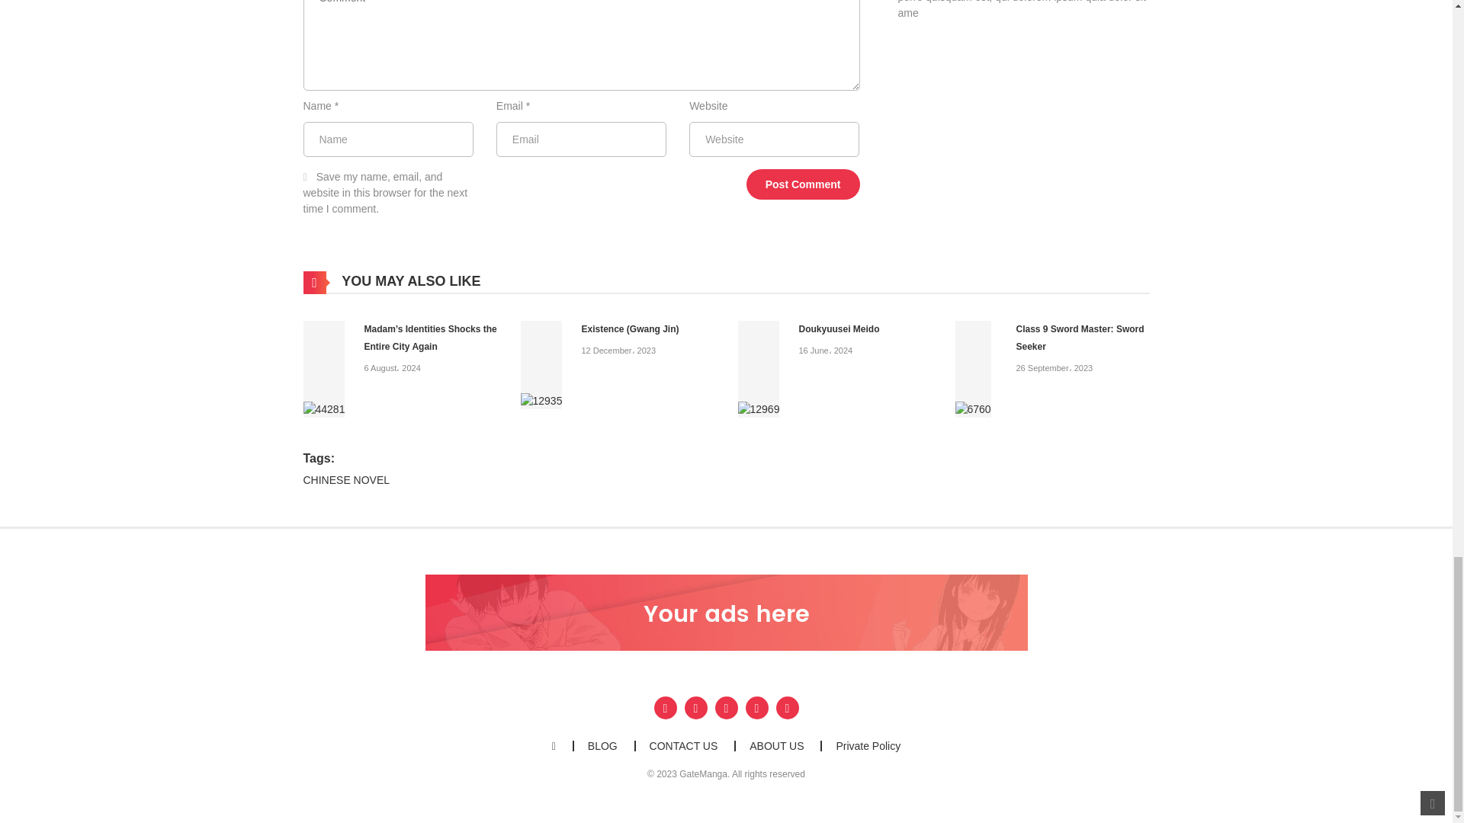 The width and height of the screenshot is (1464, 823). What do you see at coordinates (972, 369) in the screenshot?
I see `Class 9 Sword Master: Sword Seeker` at bounding box center [972, 369].